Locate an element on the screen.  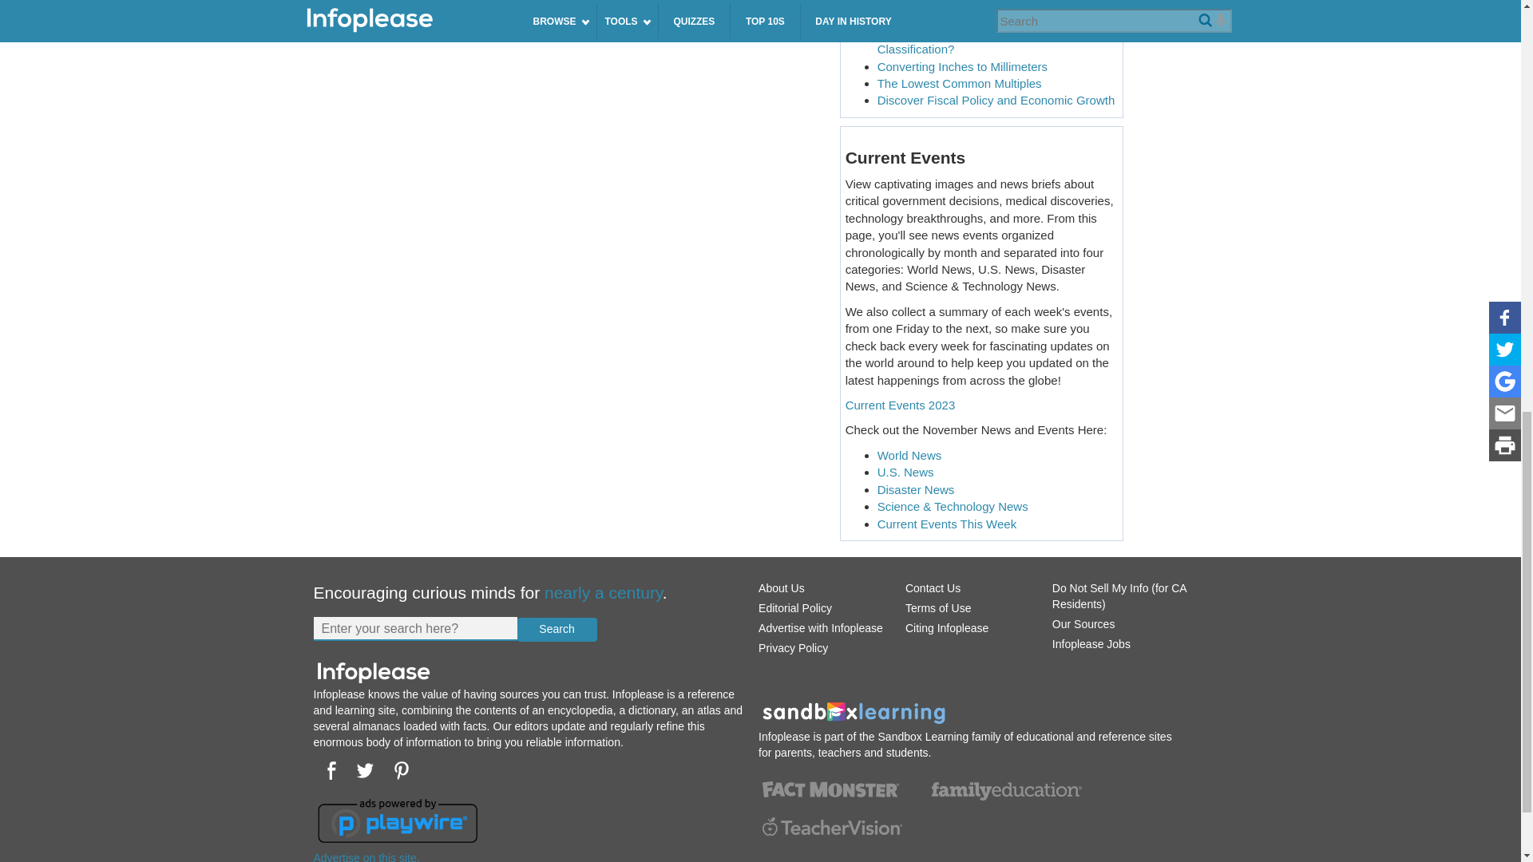
Search is located at coordinates (557, 629).